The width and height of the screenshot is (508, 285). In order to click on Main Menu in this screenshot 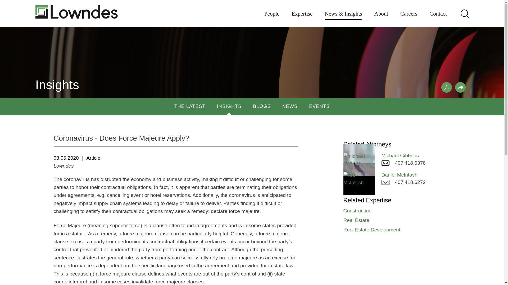, I will do `click(235, 7)`.